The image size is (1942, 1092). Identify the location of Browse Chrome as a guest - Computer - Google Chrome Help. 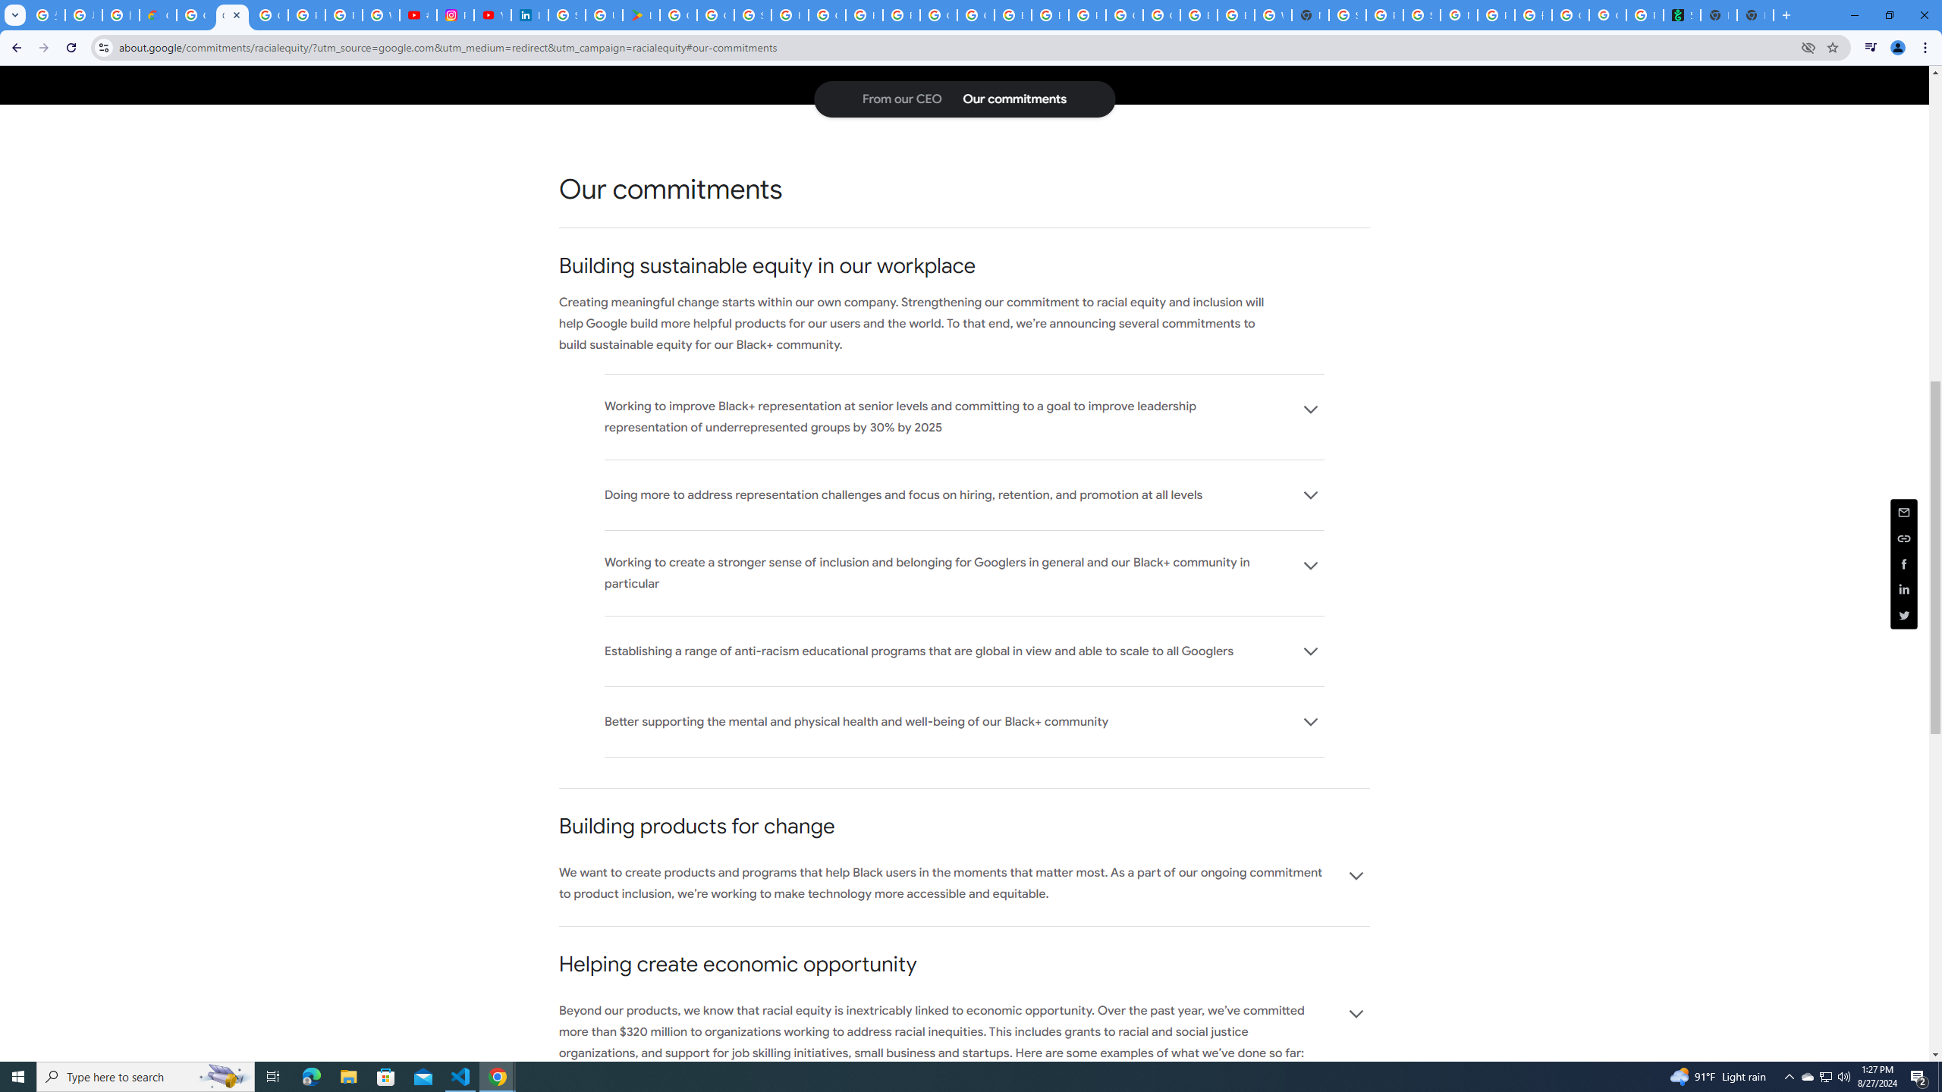
(1198, 15).